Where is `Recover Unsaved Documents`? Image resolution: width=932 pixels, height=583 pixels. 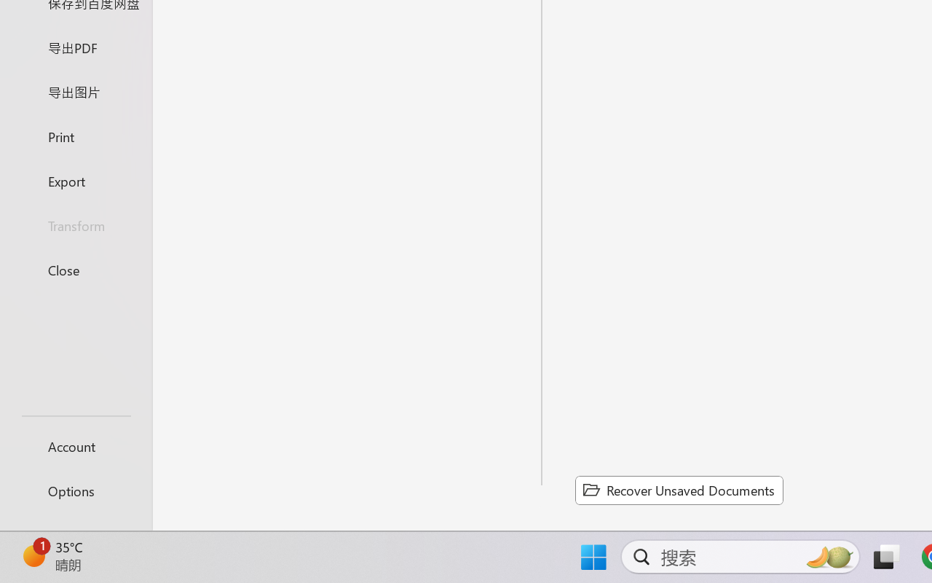
Recover Unsaved Documents is located at coordinates (679, 490).